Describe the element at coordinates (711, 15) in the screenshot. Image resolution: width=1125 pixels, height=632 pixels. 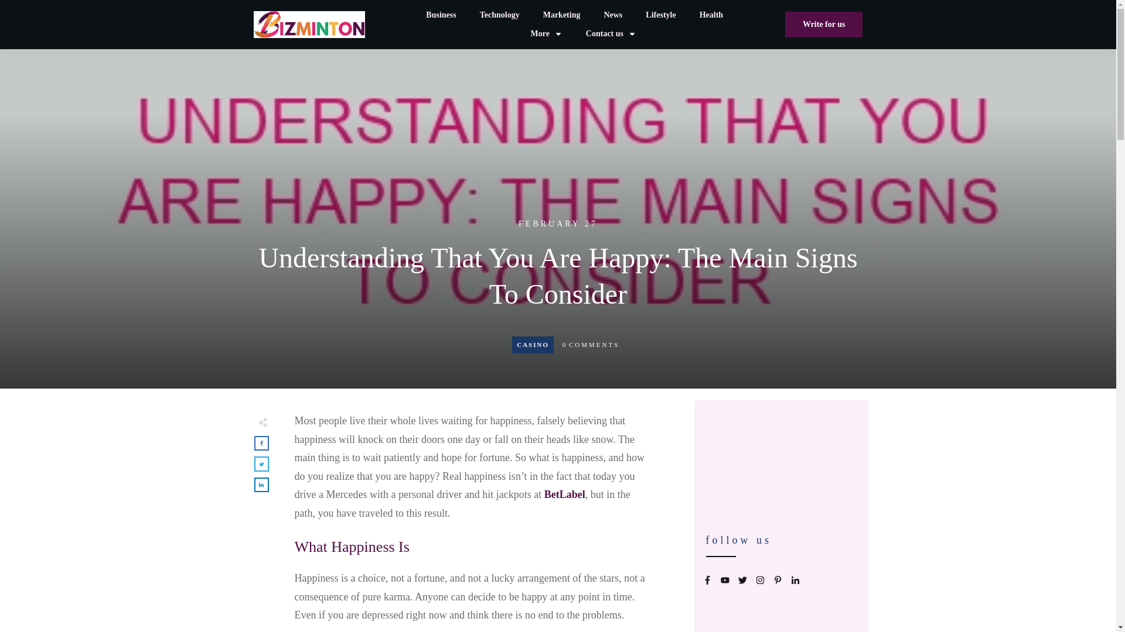
I see `Health` at that location.